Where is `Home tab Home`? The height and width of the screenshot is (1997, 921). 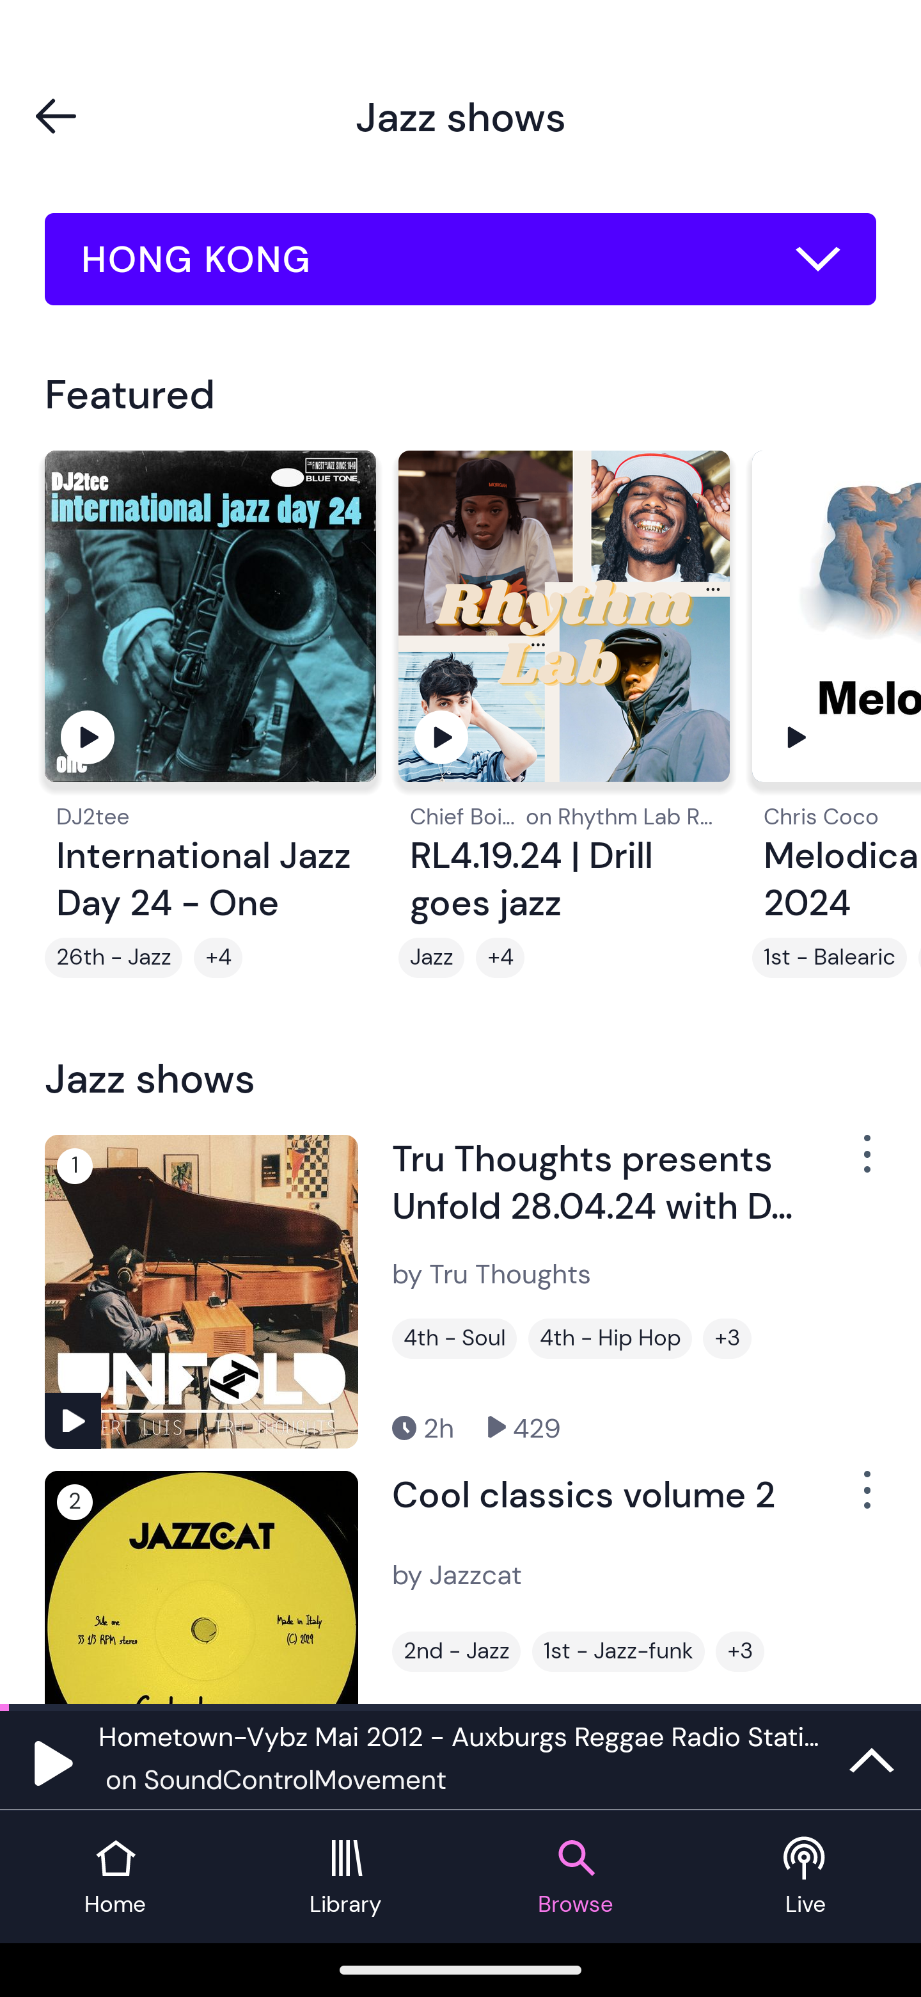 Home tab Home is located at coordinates (115, 1877).